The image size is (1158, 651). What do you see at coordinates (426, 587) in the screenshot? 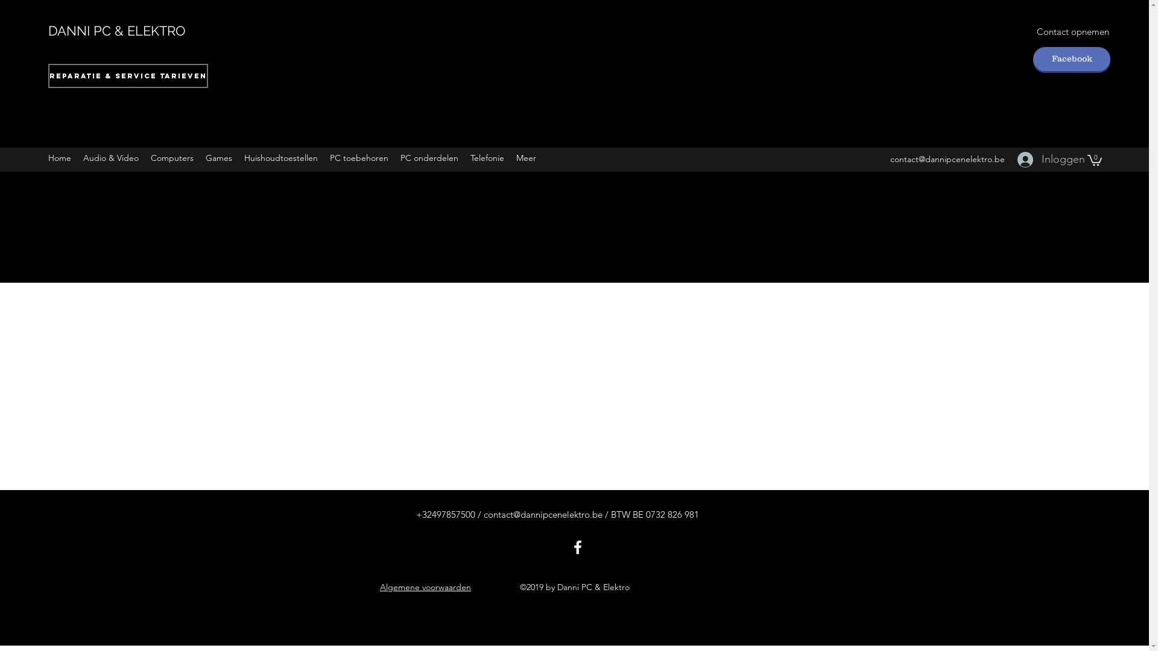
I see `Algemene voorwaarden` at bounding box center [426, 587].